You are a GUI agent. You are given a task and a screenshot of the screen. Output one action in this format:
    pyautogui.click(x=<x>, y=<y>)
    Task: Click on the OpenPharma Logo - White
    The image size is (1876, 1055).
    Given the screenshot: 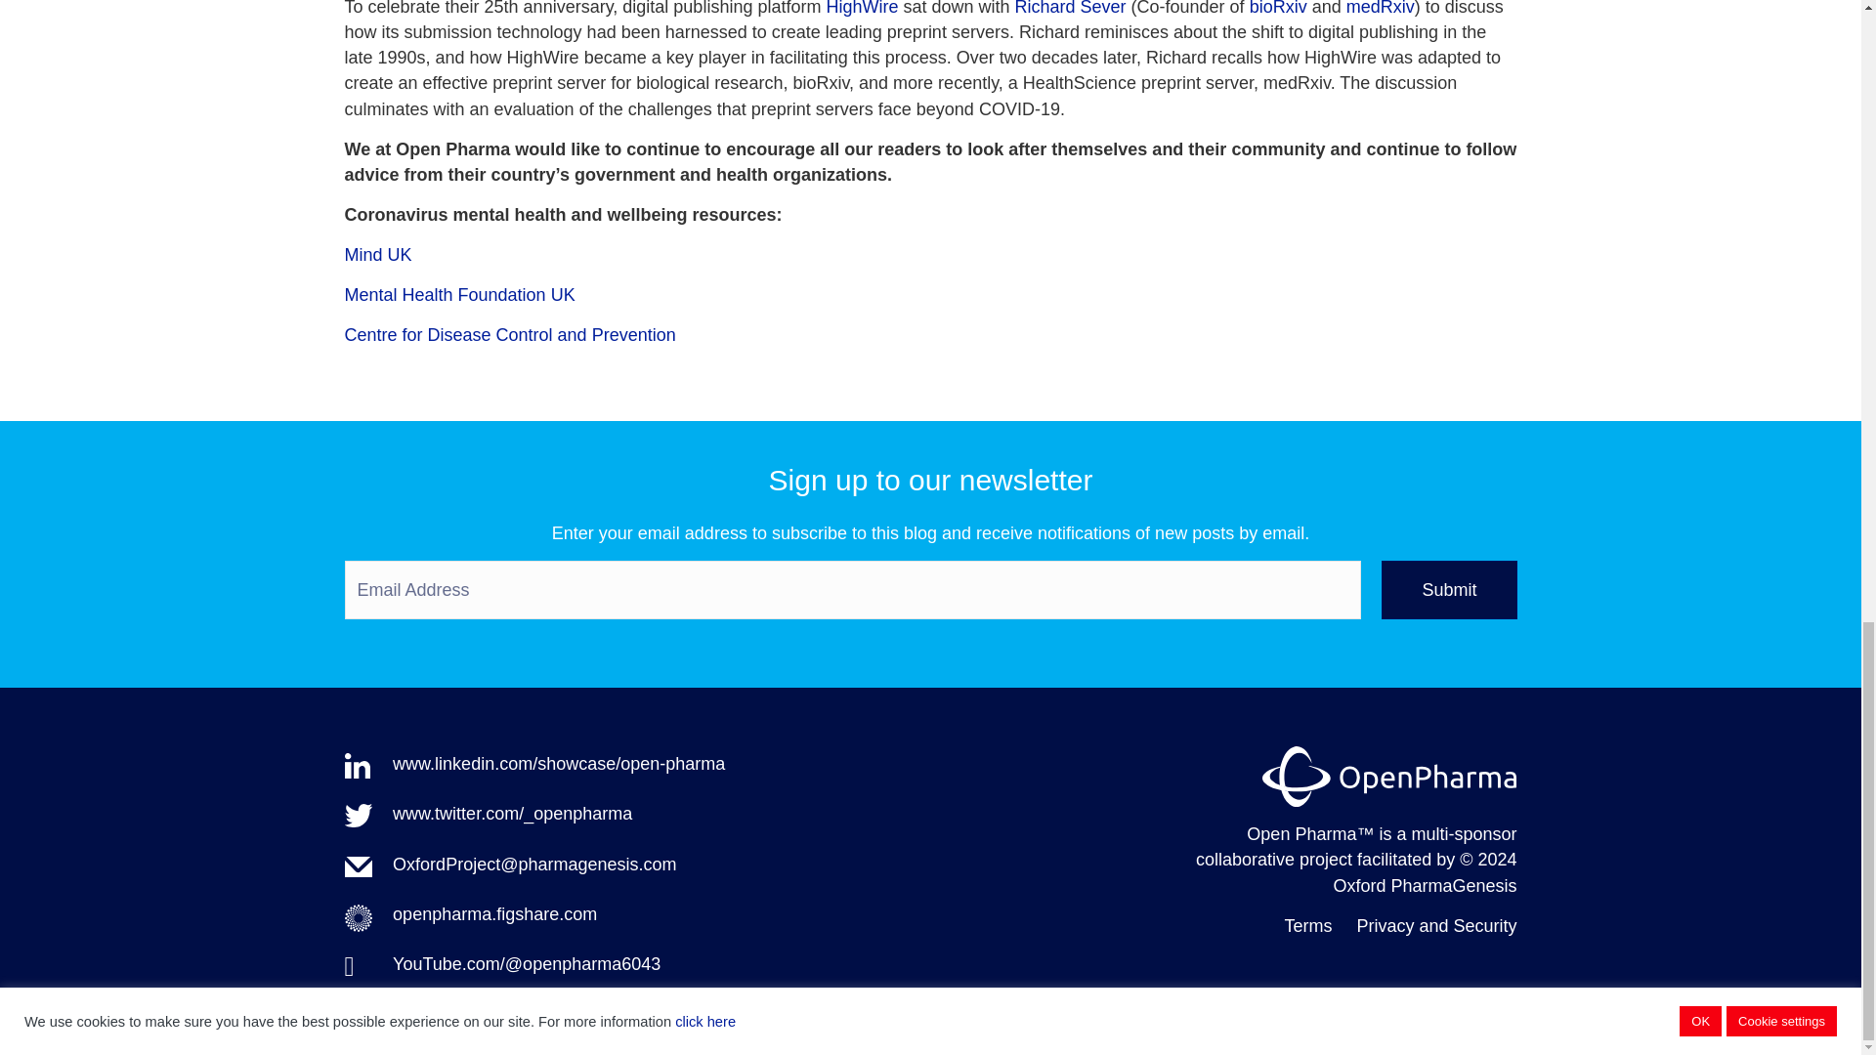 What is the action you would take?
    pyautogui.click(x=1389, y=776)
    